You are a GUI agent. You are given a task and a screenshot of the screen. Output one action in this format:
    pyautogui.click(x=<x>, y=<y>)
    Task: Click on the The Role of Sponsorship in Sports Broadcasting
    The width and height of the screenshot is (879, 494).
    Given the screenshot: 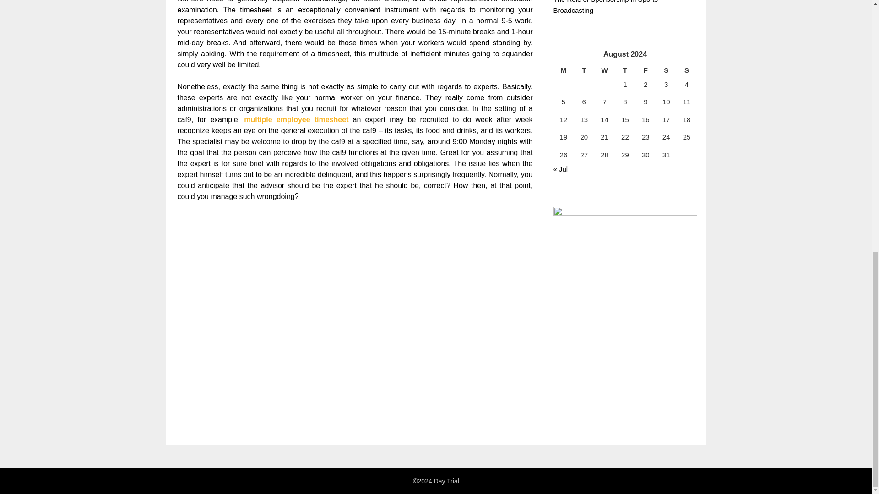 What is the action you would take?
    pyautogui.click(x=605, y=7)
    